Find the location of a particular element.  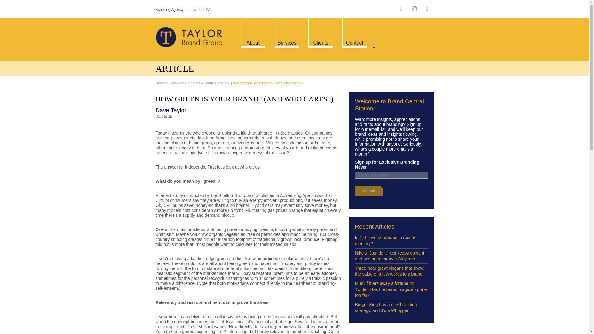

Taylor Brand Group is located at coordinates (189, 37).